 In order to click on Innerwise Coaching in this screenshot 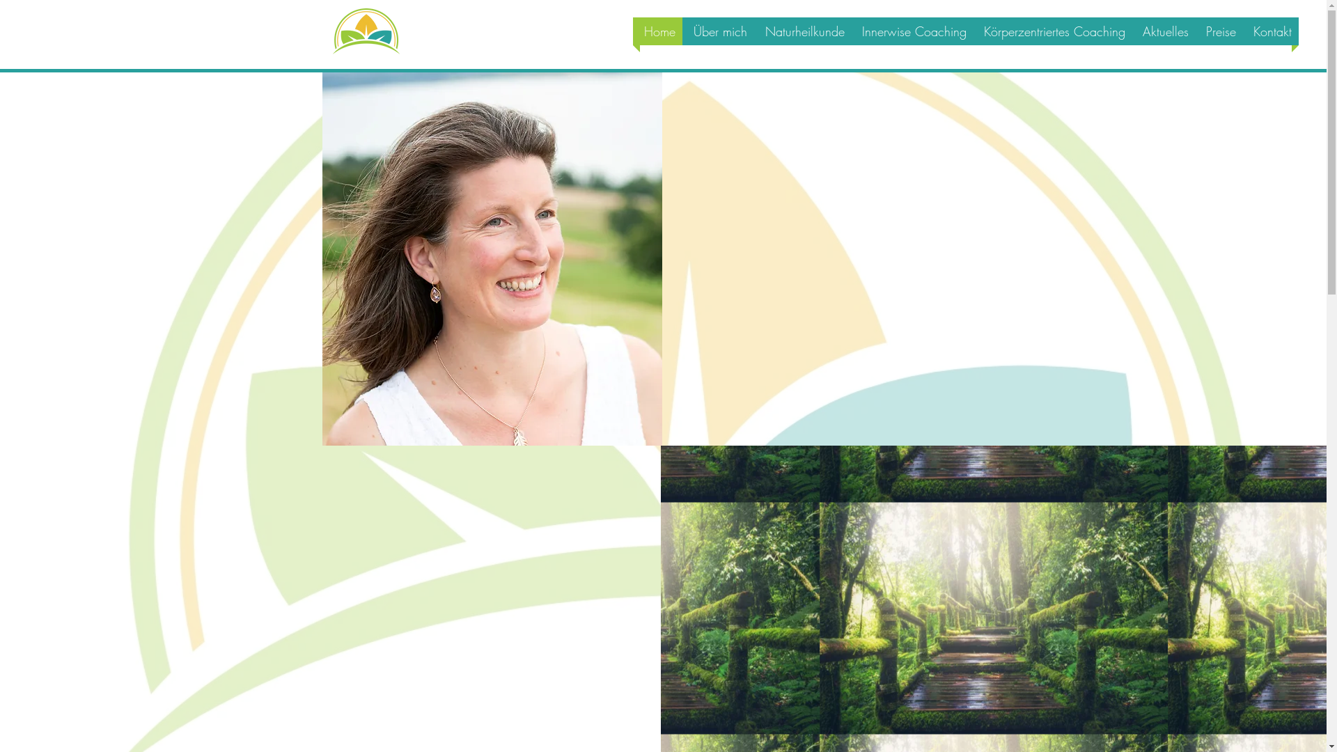, I will do `click(912, 31)`.